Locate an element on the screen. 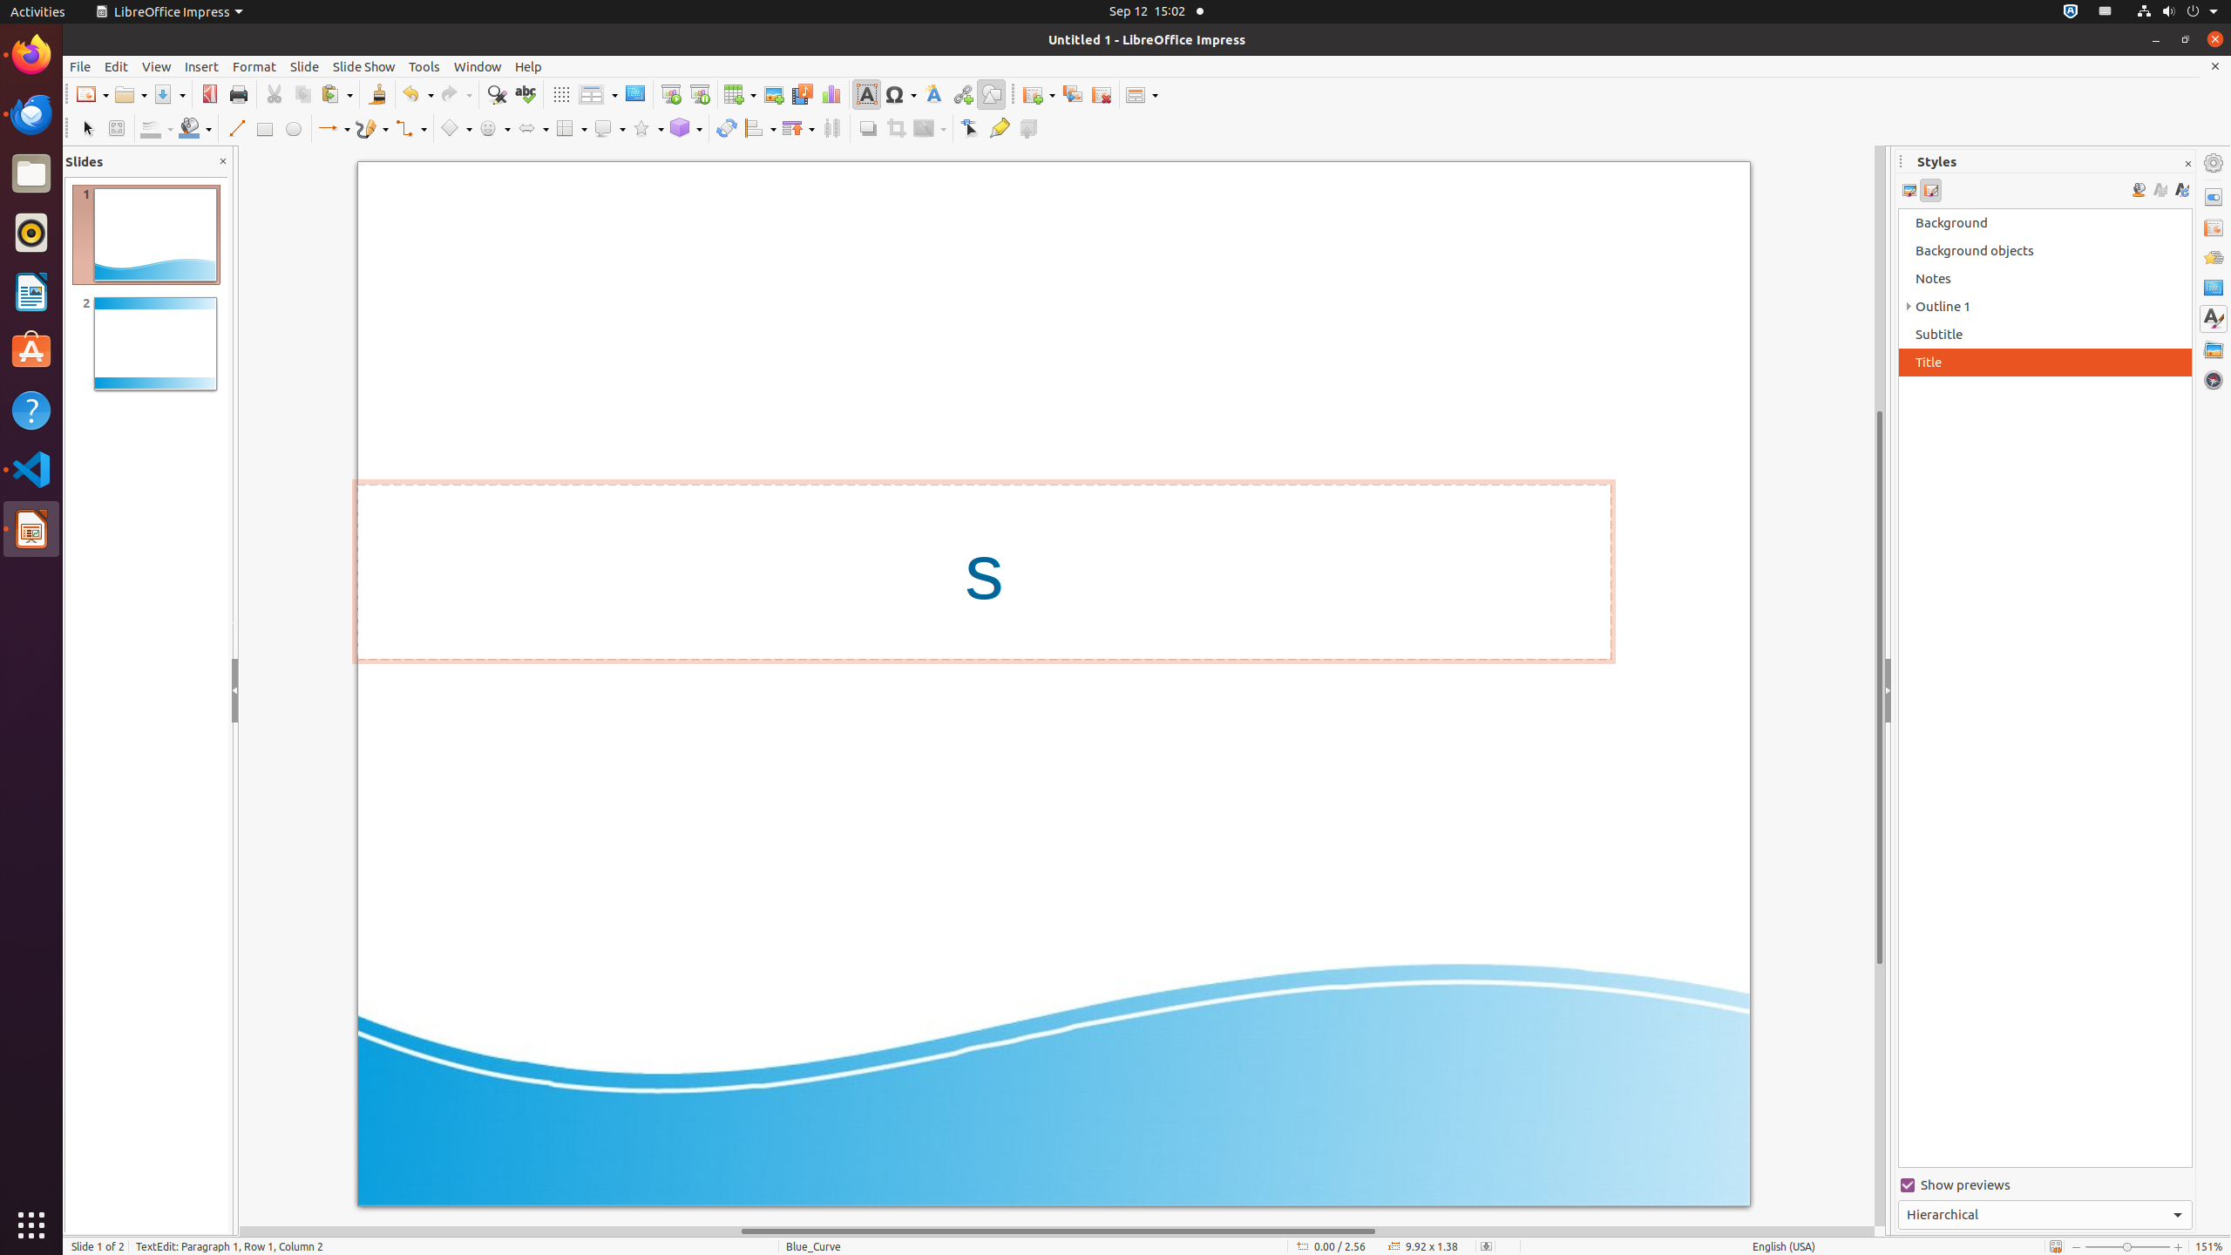 This screenshot has width=2231, height=1255. Zoom & Pan is located at coordinates (117, 129).